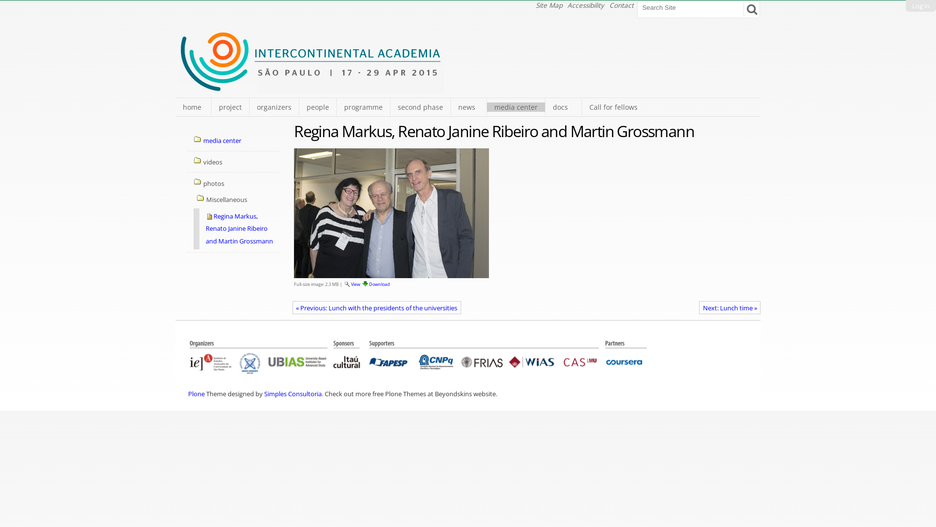 Image resolution: width=936 pixels, height=527 pixels. What do you see at coordinates (586, 5) in the screenshot?
I see `Accessibility` at bounding box center [586, 5].